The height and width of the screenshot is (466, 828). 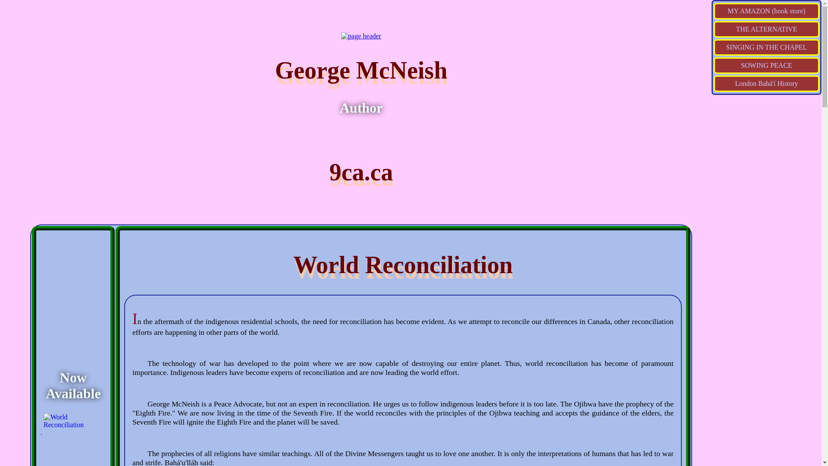 What do you see at coordinates (767, 29) in the screenshot?
I see `THE ALTERNATIVE` at bounding box center [767, 29].